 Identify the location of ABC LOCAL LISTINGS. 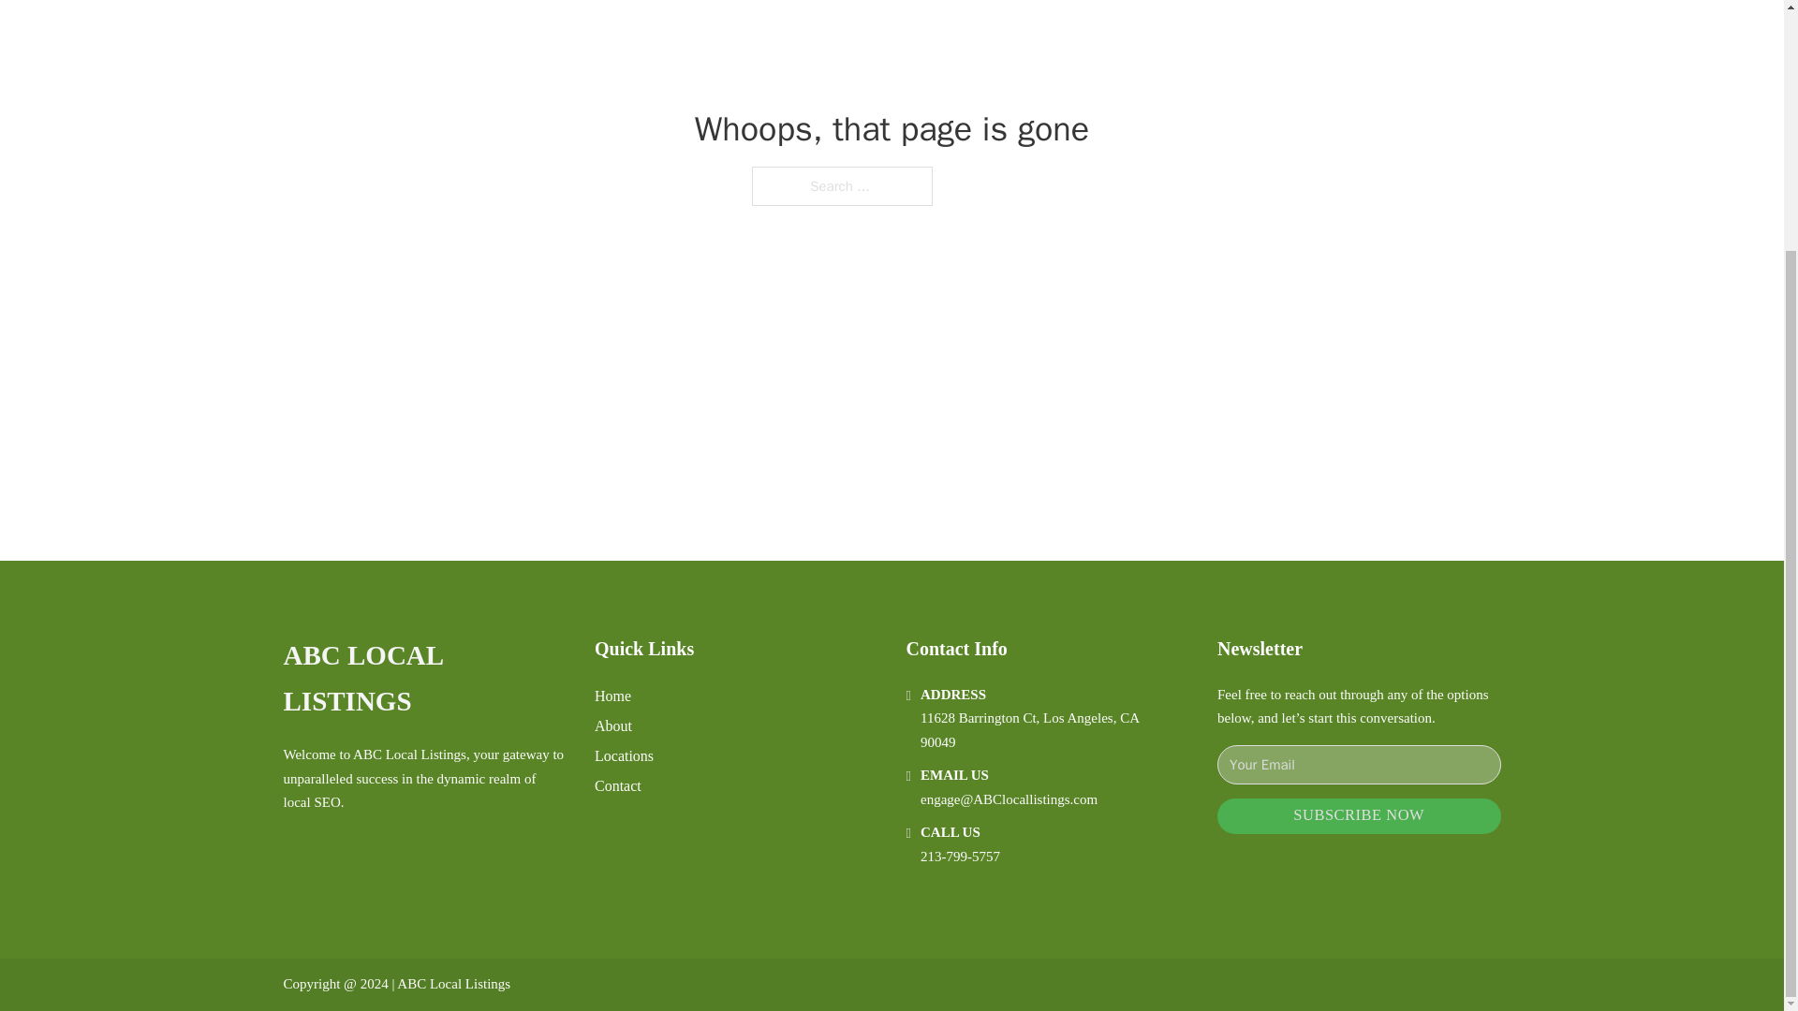
(423, 680).